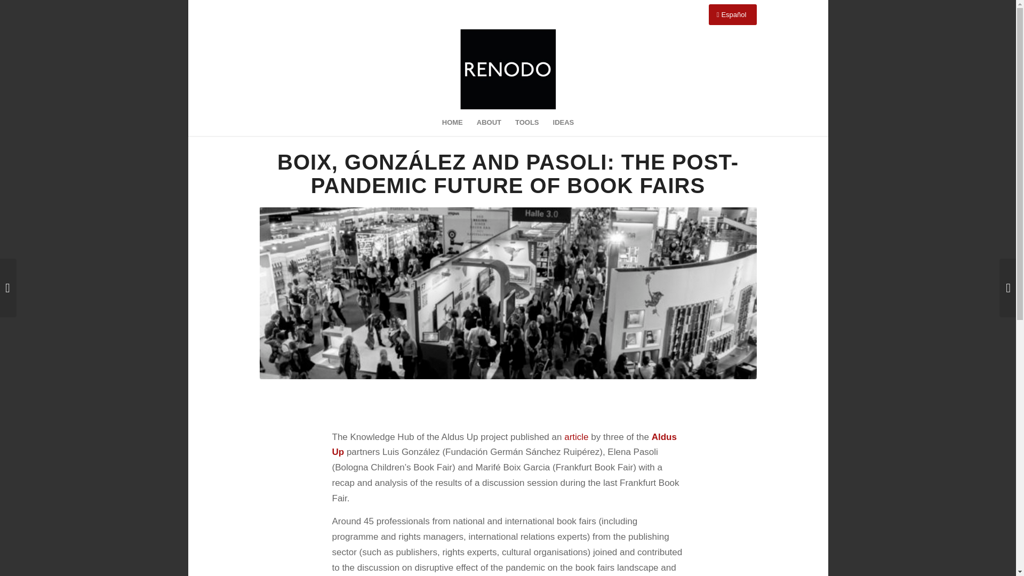 The height and width of the screenshot is (576, 1024). I want to click on ABOUT, so click(489, 123).